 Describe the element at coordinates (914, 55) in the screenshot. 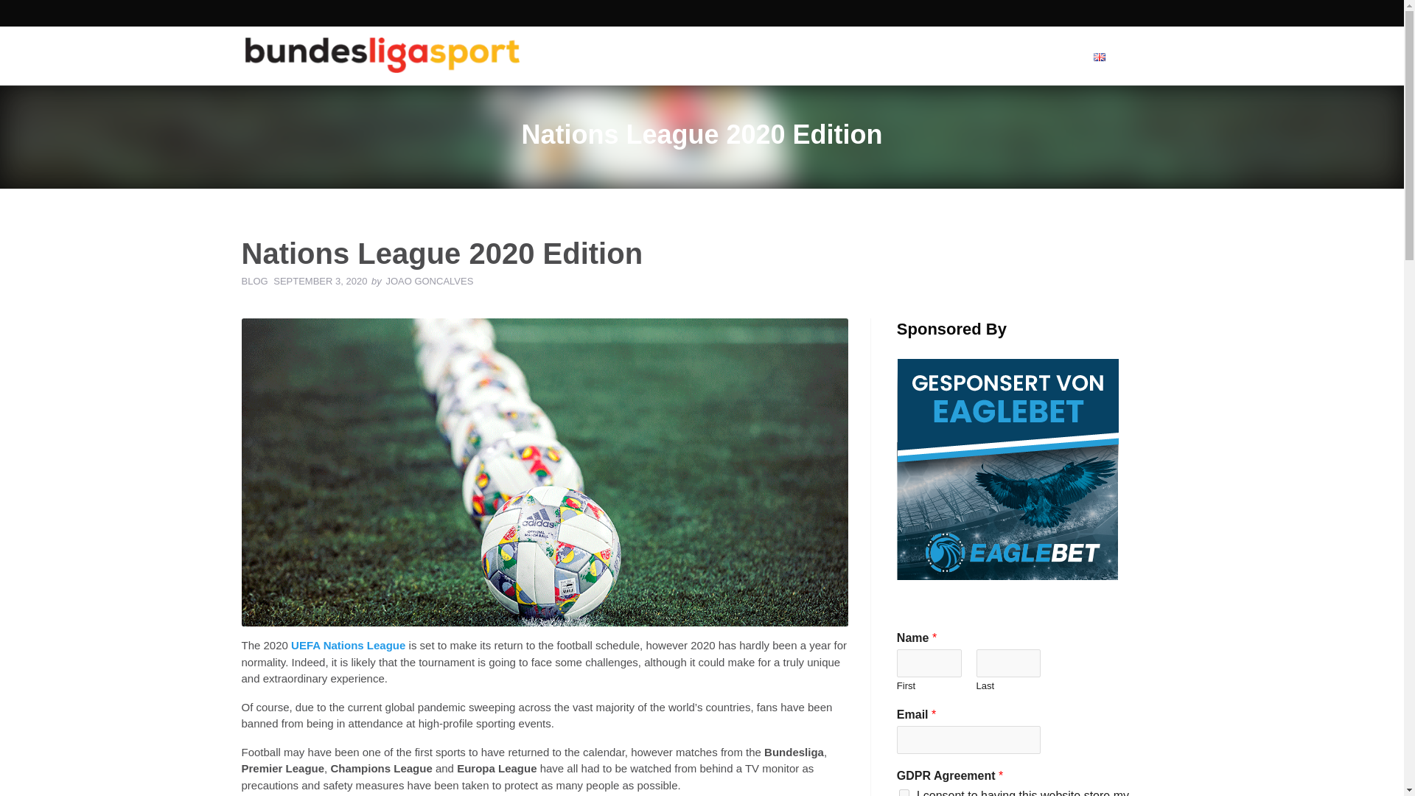

I see `News` at that location.